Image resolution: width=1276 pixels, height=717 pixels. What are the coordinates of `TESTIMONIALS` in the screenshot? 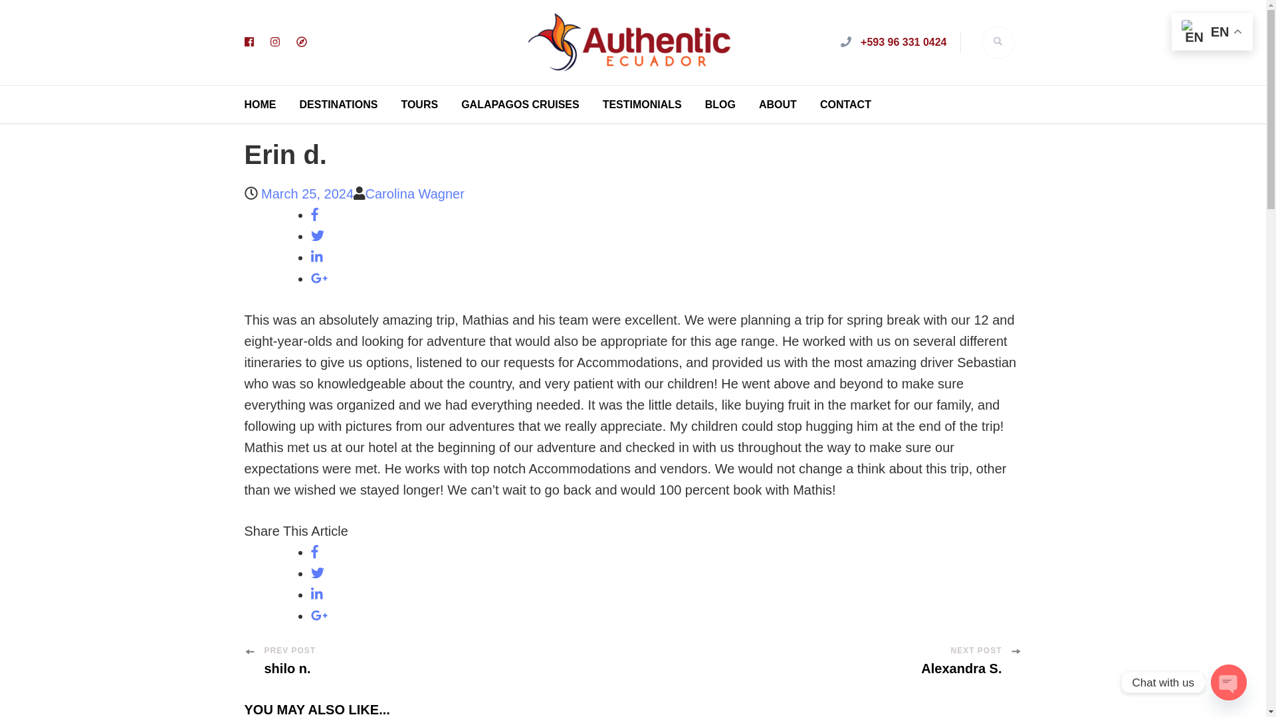 It's located at (642, 105).